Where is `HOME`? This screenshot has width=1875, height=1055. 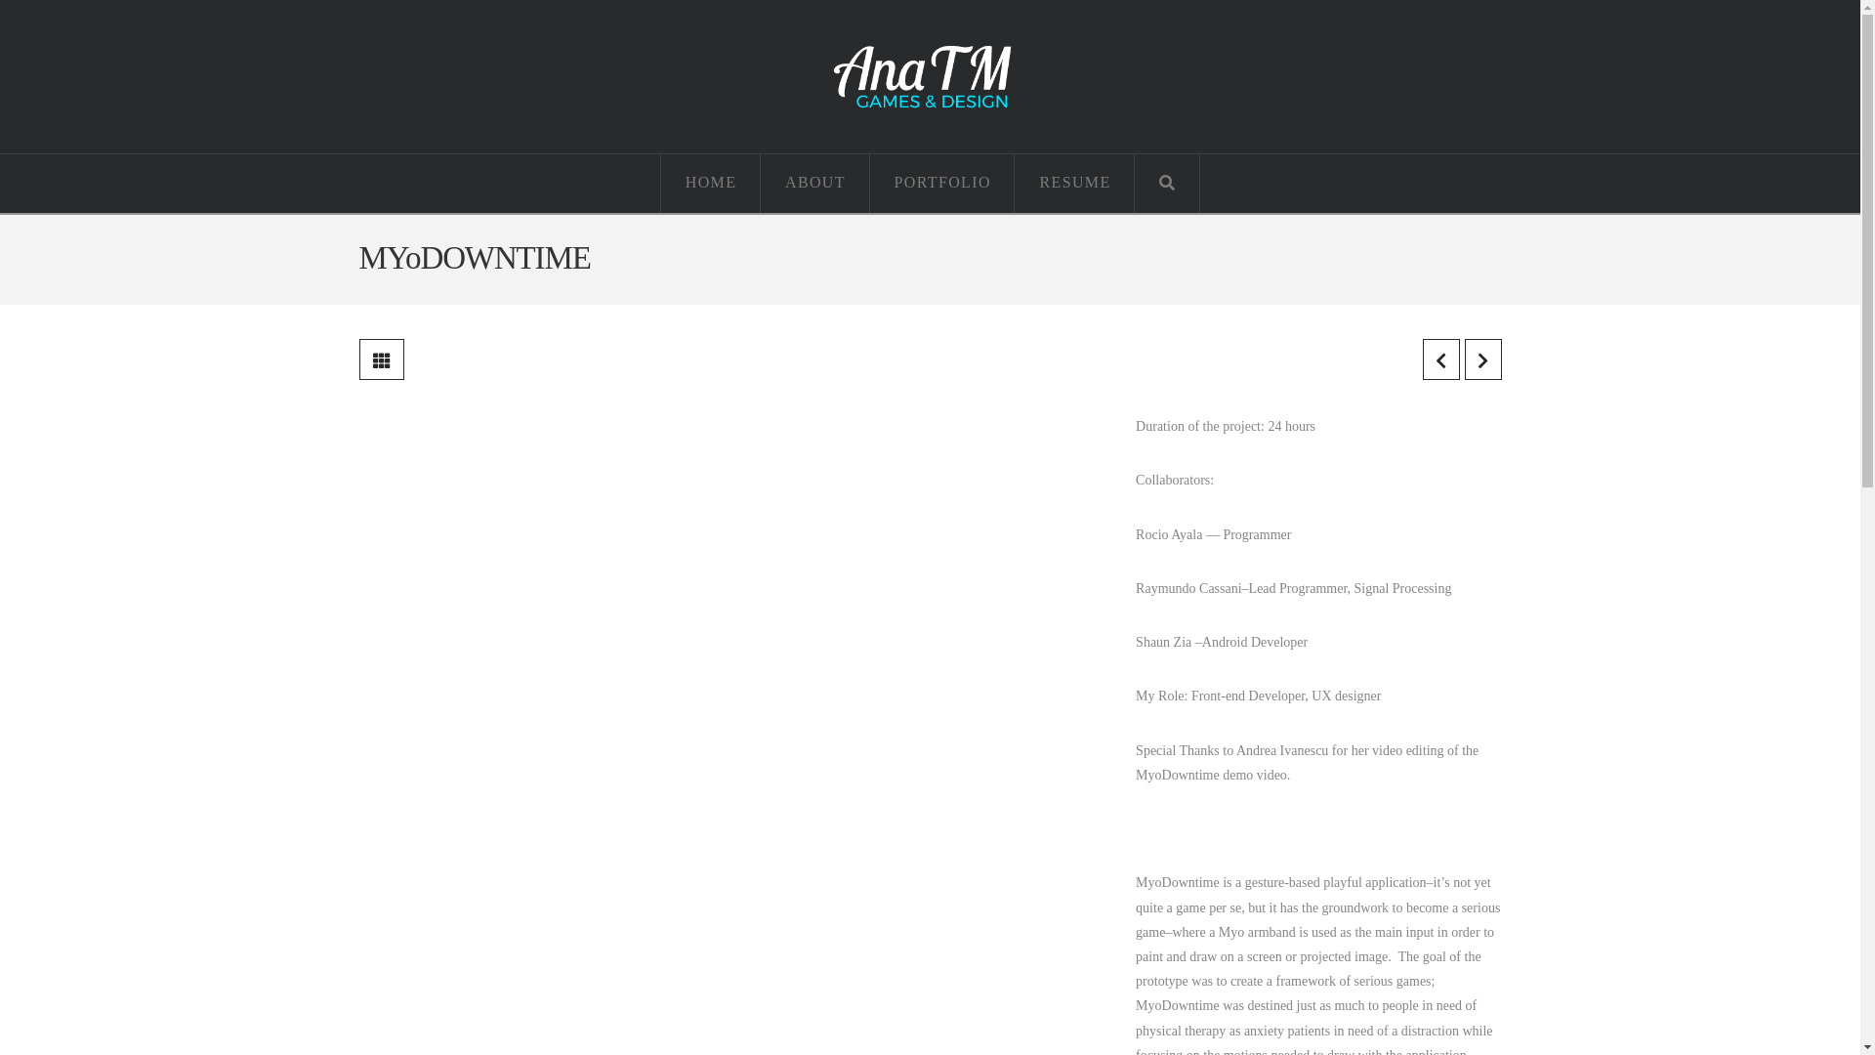 HOME is located at coordinates (711, 184).